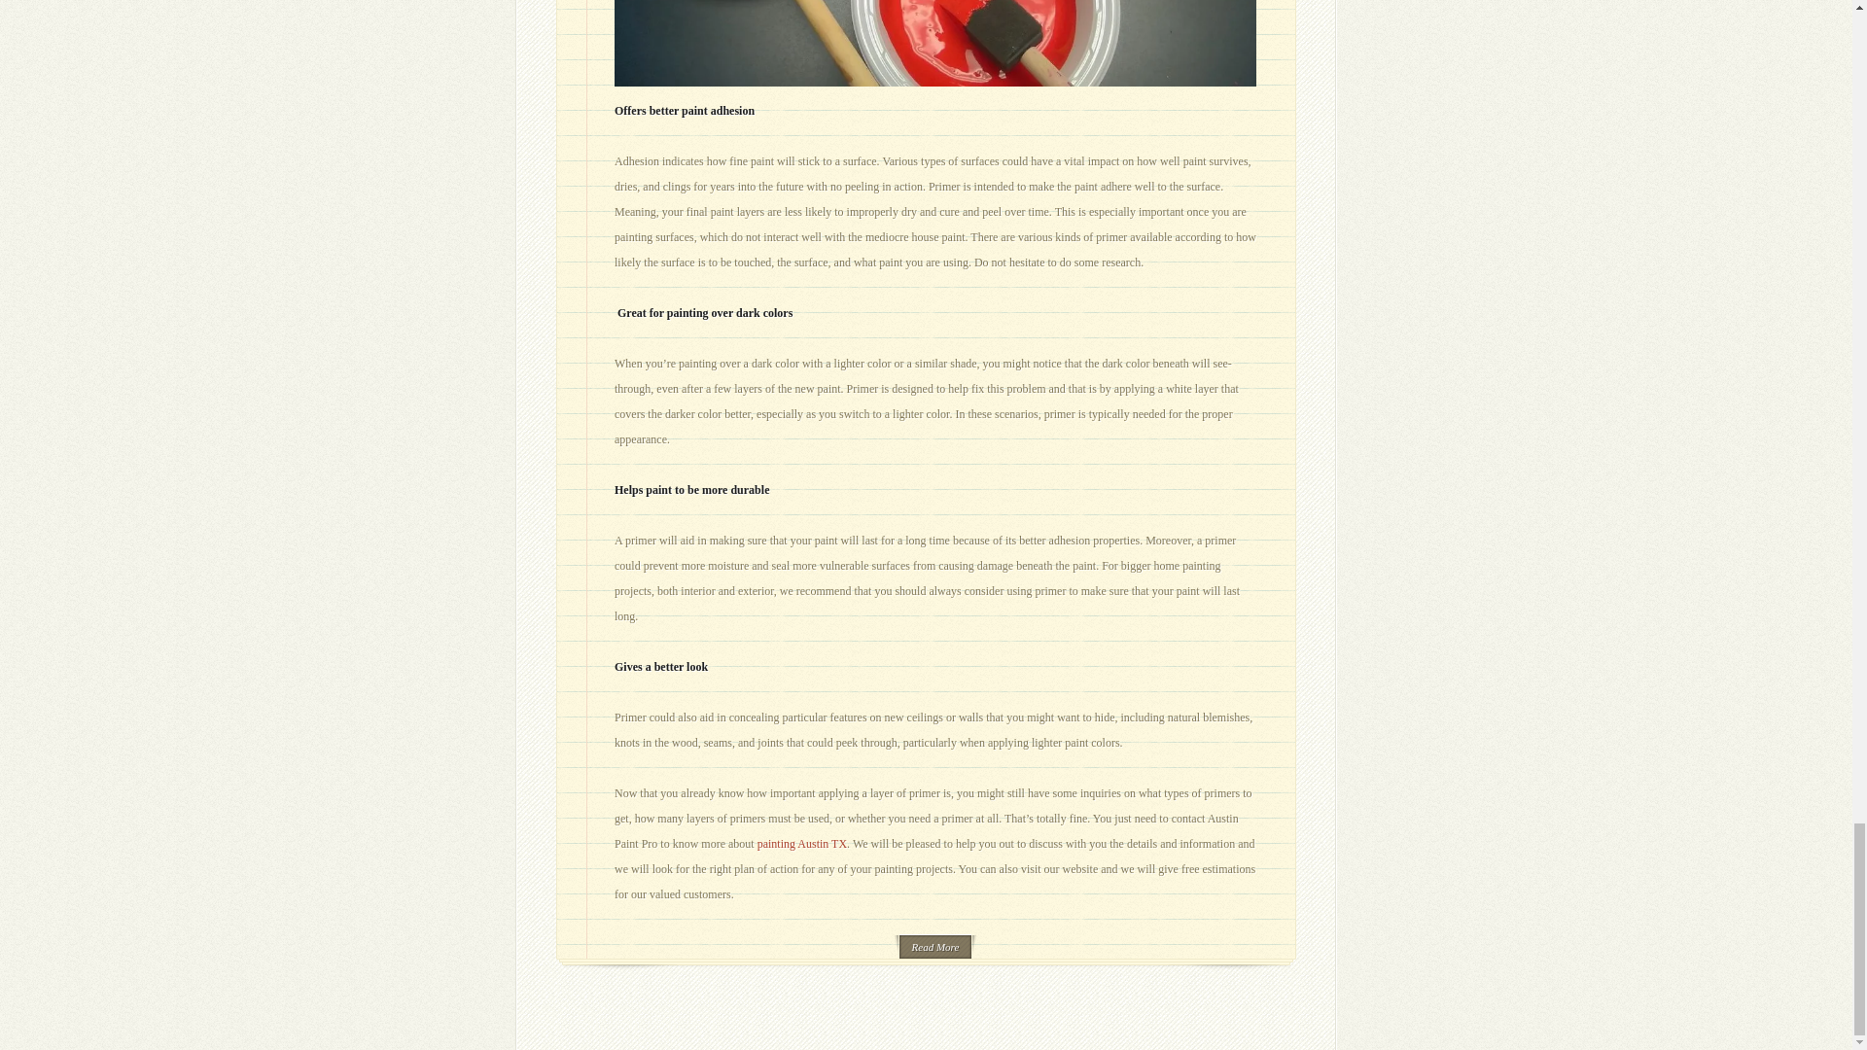 This screenshot has height=1050, width=1867. What do you see at coordinates (935, 947) in the screenshot?
I see `Read More` at bounding box center [935, 947].